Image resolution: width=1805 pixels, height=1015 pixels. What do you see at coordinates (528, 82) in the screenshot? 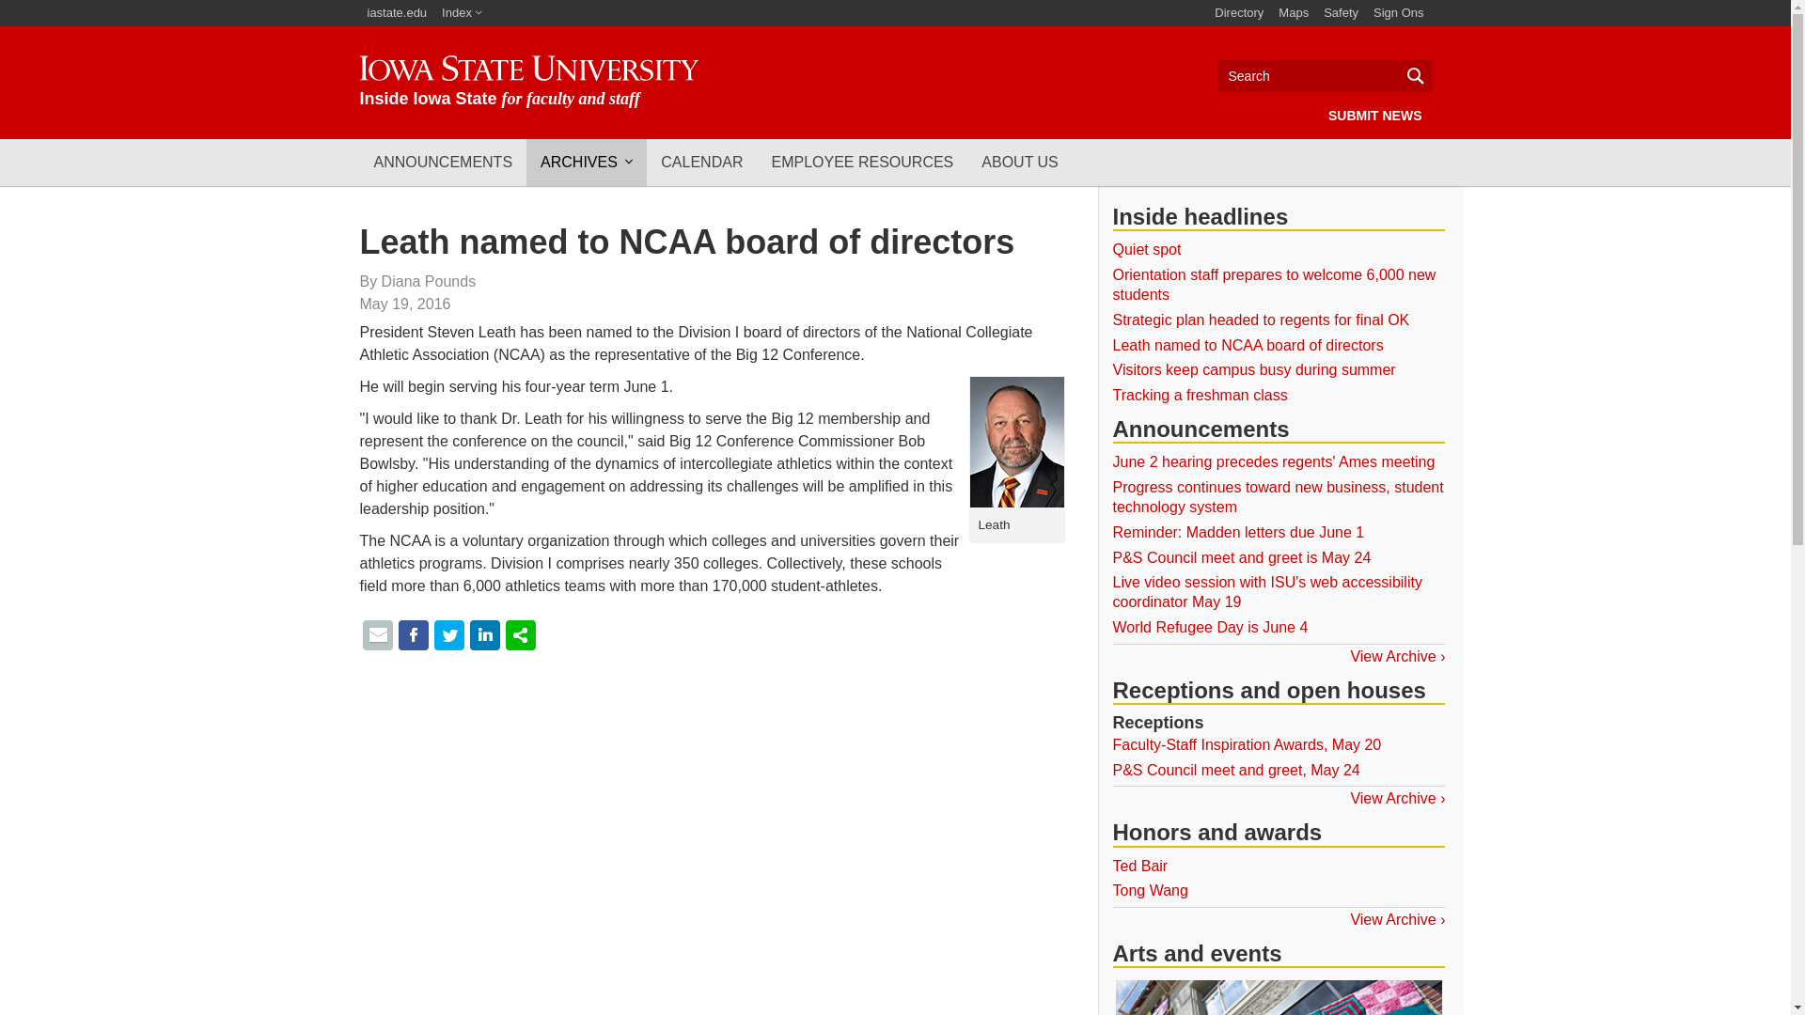
I see `Home` at bounding box center [528, 82].